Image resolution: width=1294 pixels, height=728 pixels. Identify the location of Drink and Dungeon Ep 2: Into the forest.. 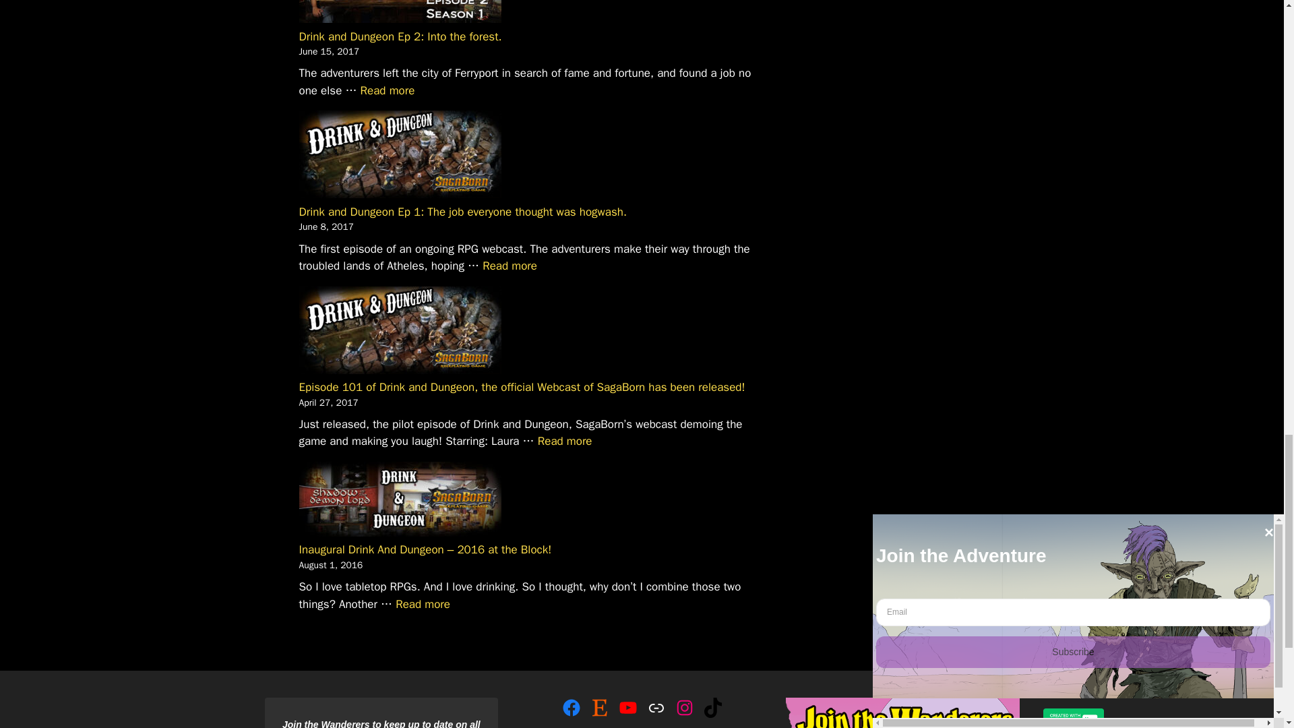
(388, 90).